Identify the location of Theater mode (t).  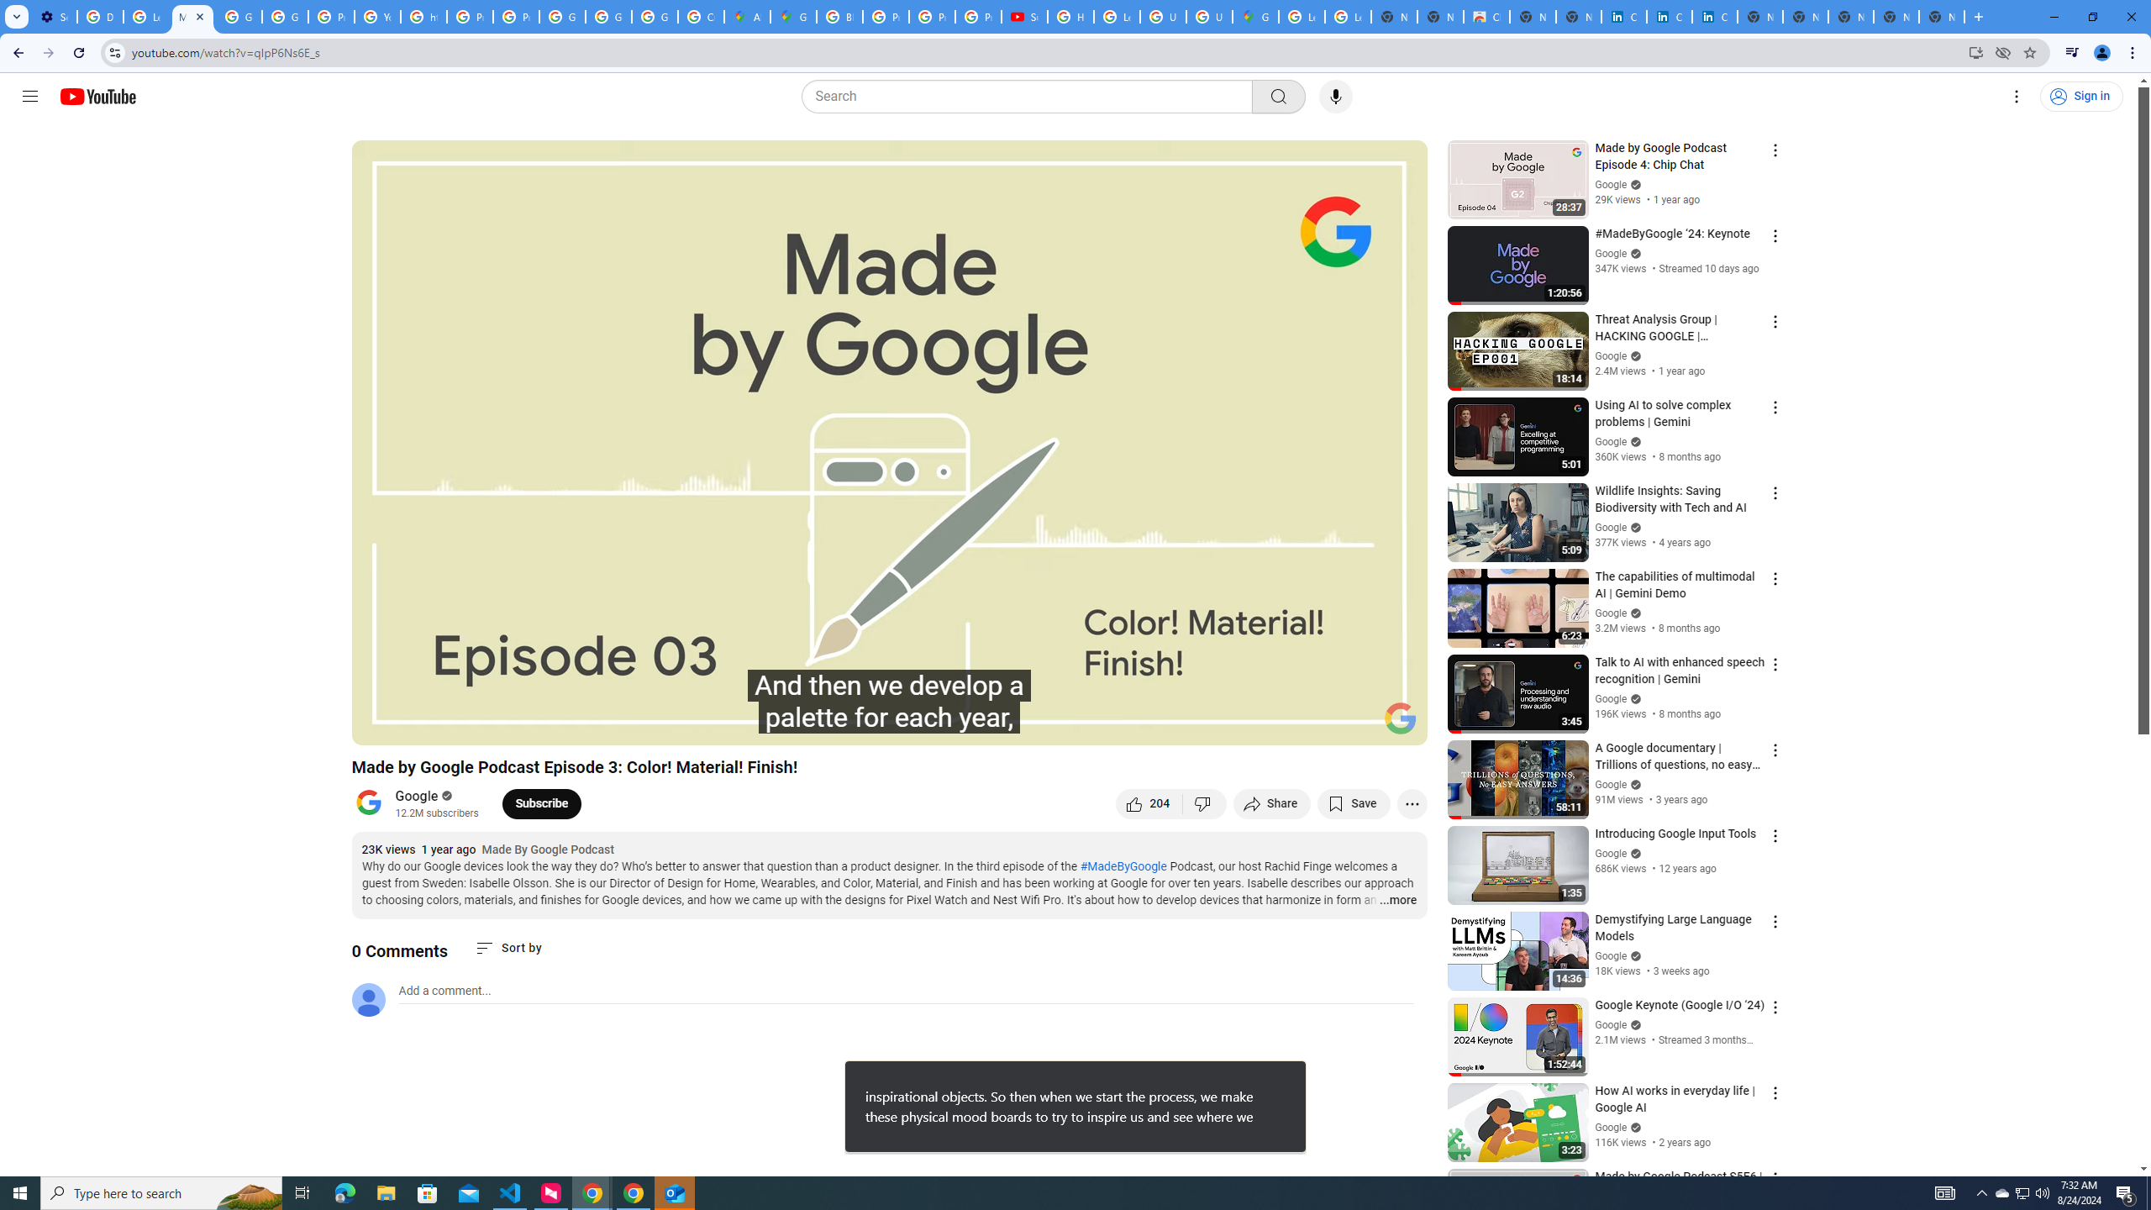
(1356, 725).